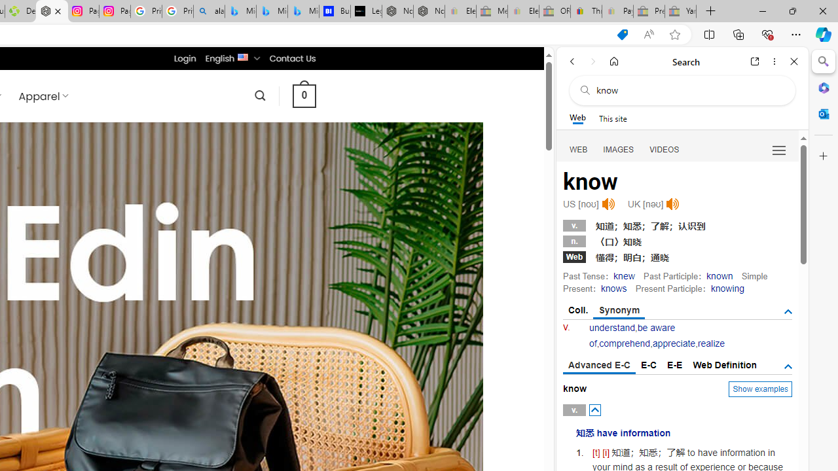  What do you see at coordinates (594, 410) in the screenshot?
I see `AutomationID: posbtn_0` at bounding box center [594, 410].